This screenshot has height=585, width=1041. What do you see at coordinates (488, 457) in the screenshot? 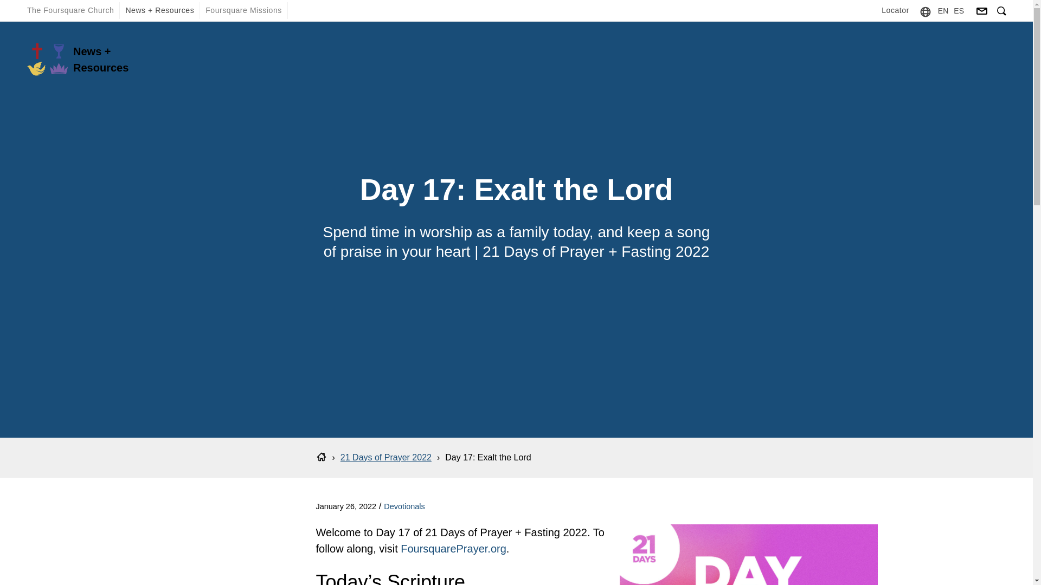
I see `Day 17: Exalt the Lord` at bounding box center [488, 457].